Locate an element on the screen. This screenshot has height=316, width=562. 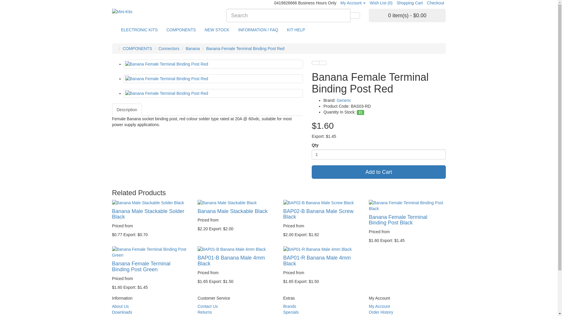
BAP01-R Banana Male 4mm Black is located at coordinates (322, 249).